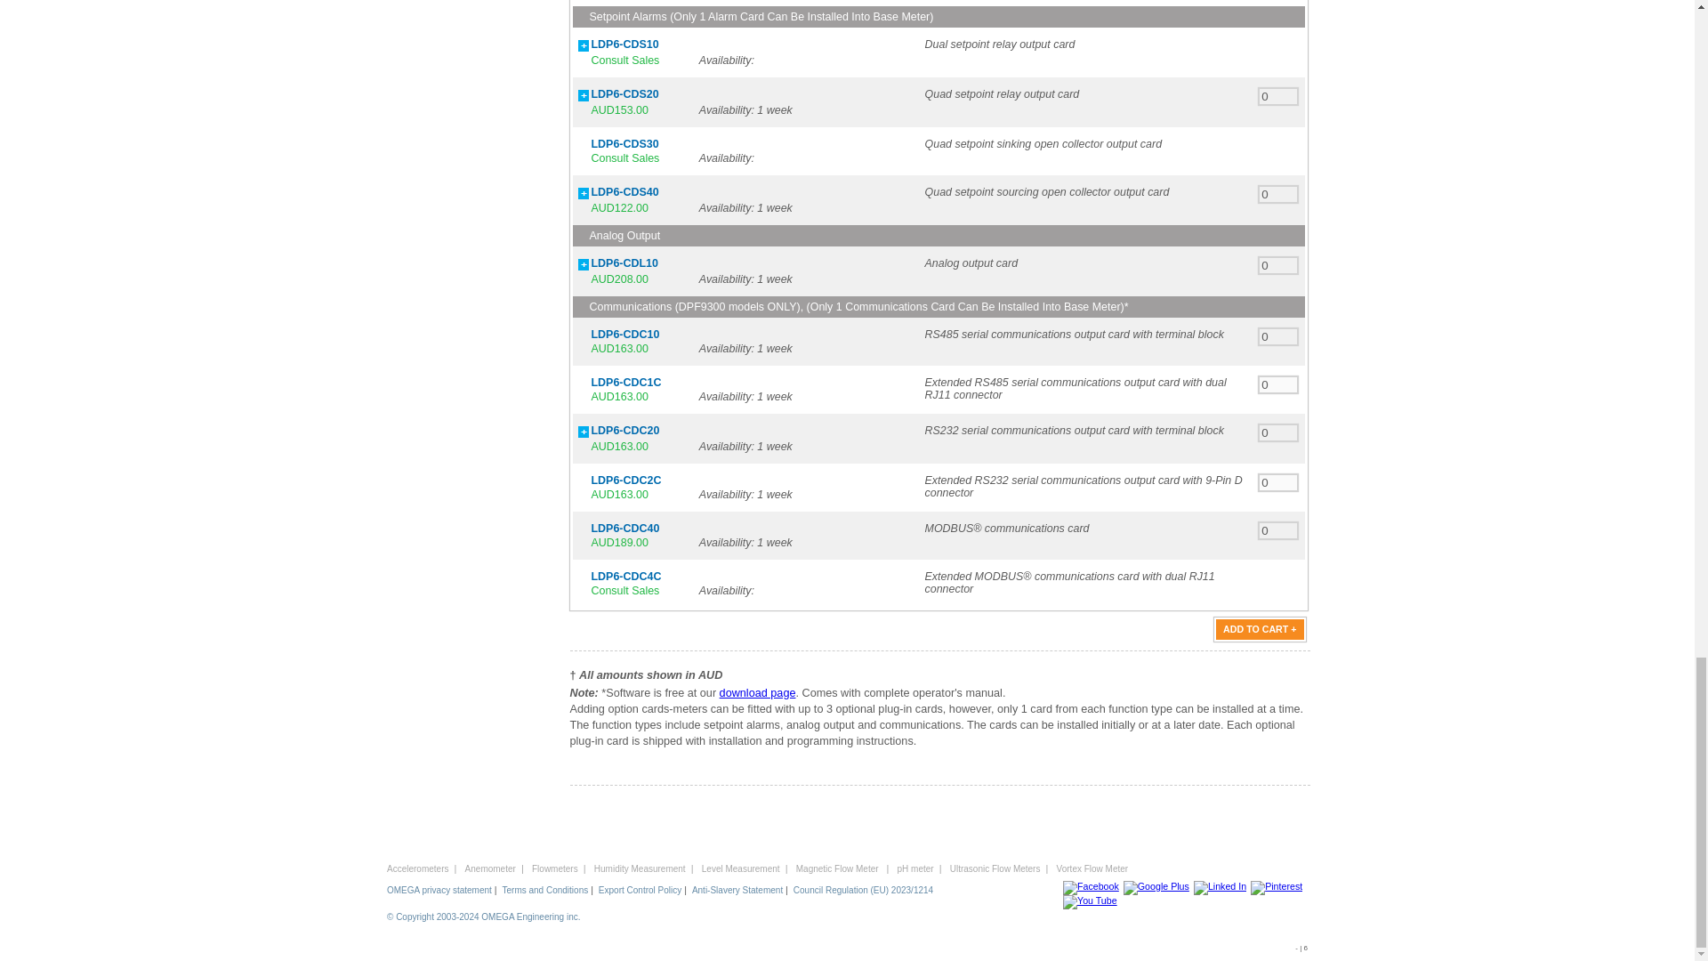 The image size is (1708, 961). I want to click on 0, so click(1278, 194).